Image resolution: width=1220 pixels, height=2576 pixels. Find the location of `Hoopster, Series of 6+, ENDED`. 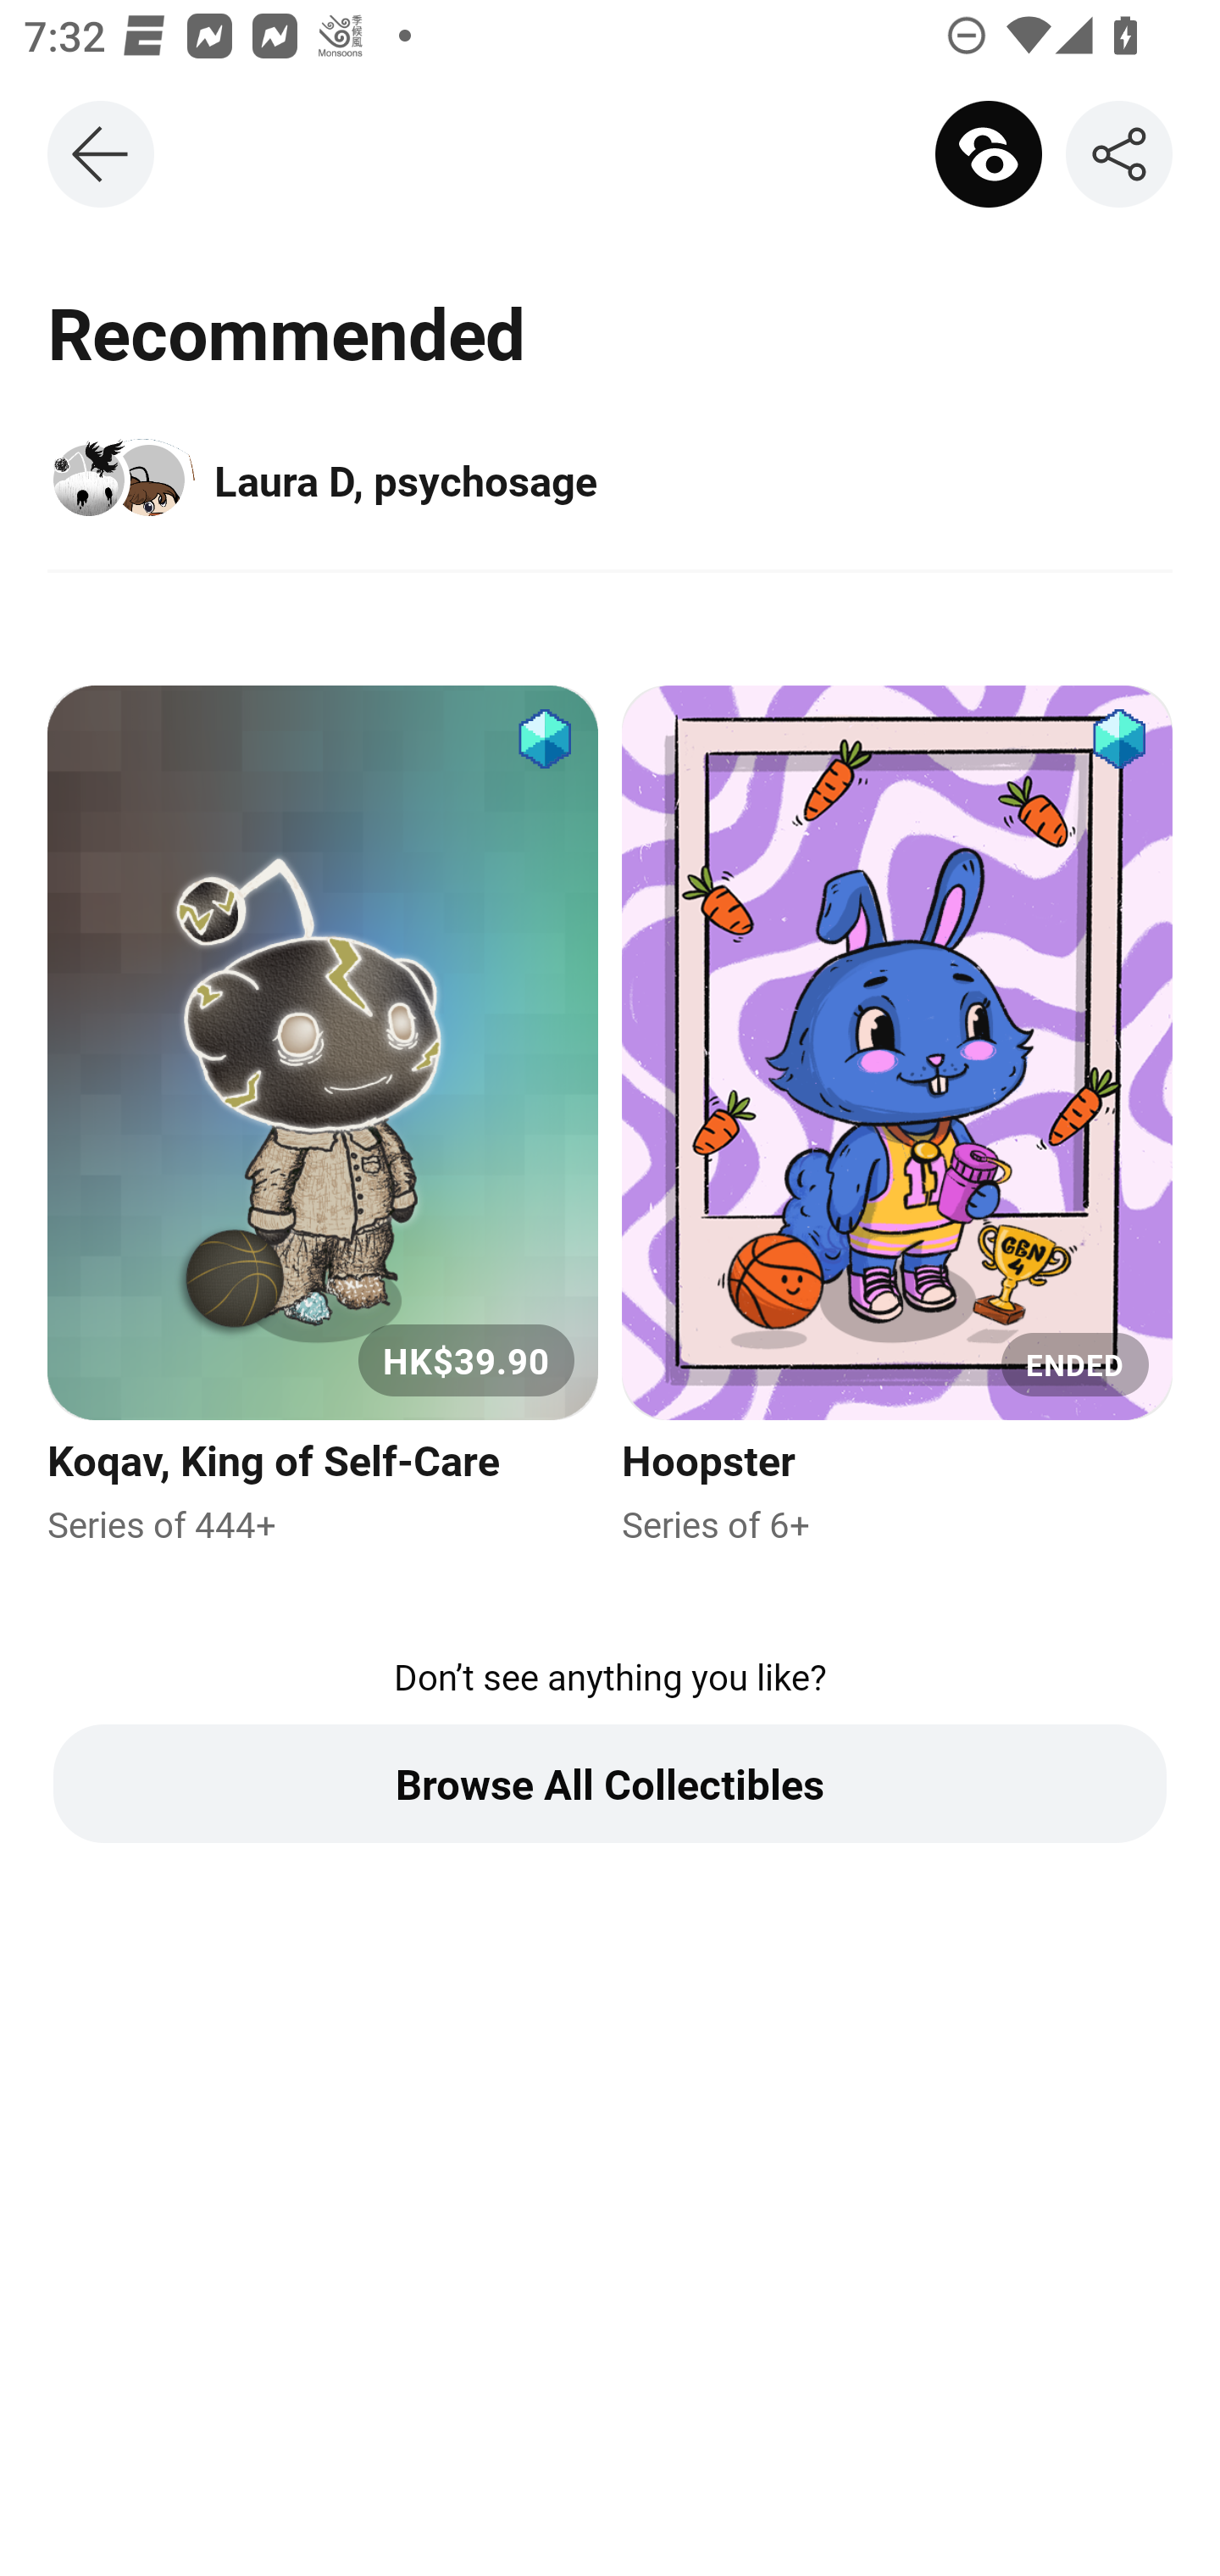

Hoopster, Series of 6+, ENDED is located at coordinates (896, 1117).